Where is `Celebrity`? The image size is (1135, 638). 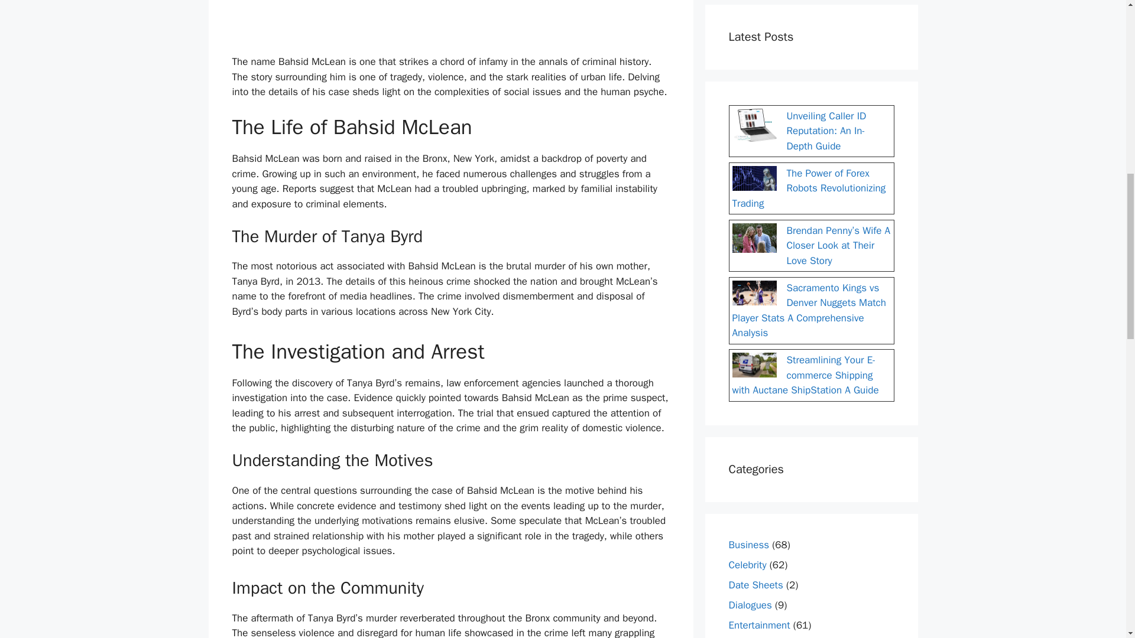 Celebrity is located at coordinates (747, 565).